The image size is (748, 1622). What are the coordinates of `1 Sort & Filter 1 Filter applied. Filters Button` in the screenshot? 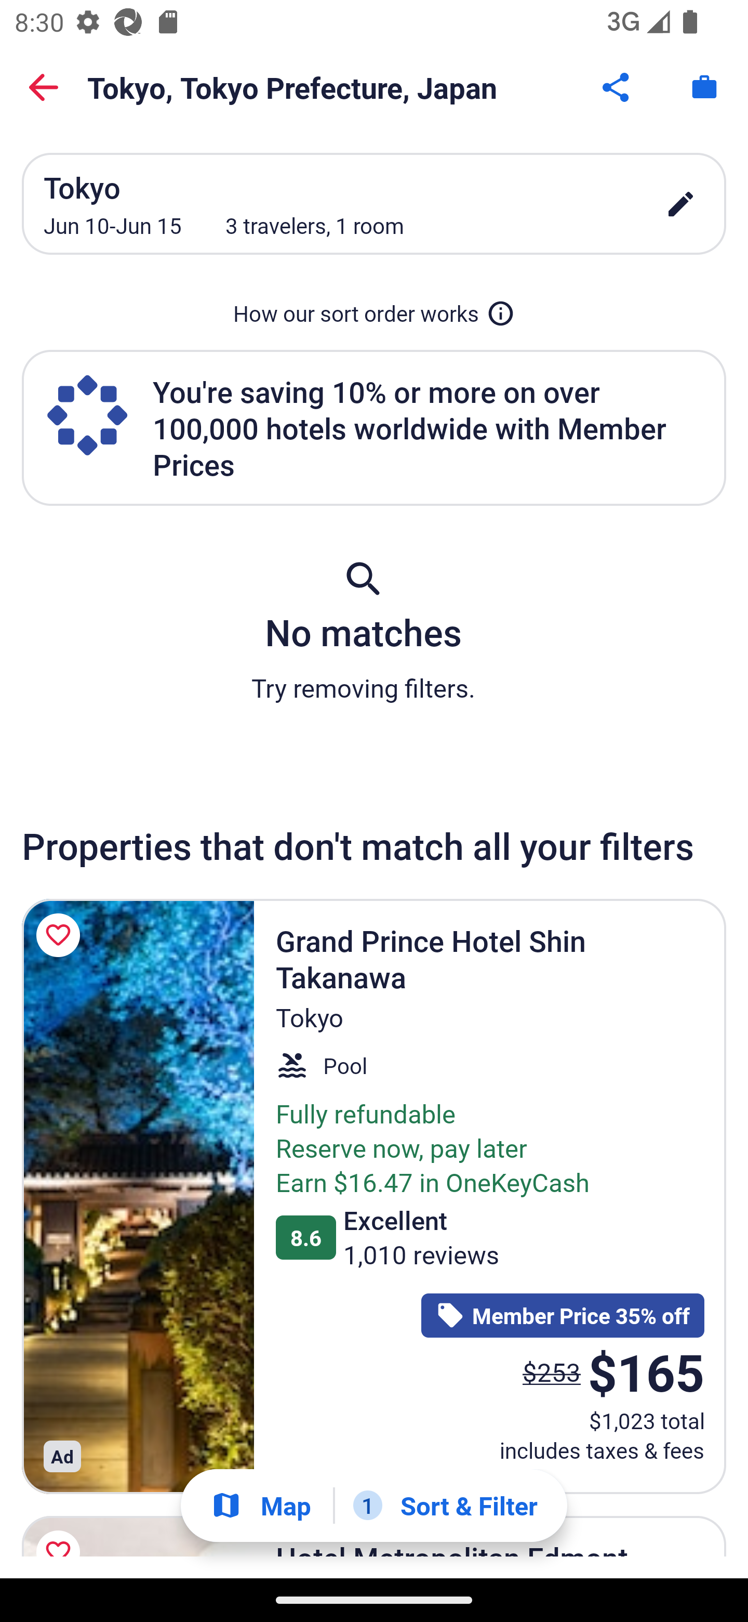 It's located at (445, 1506).